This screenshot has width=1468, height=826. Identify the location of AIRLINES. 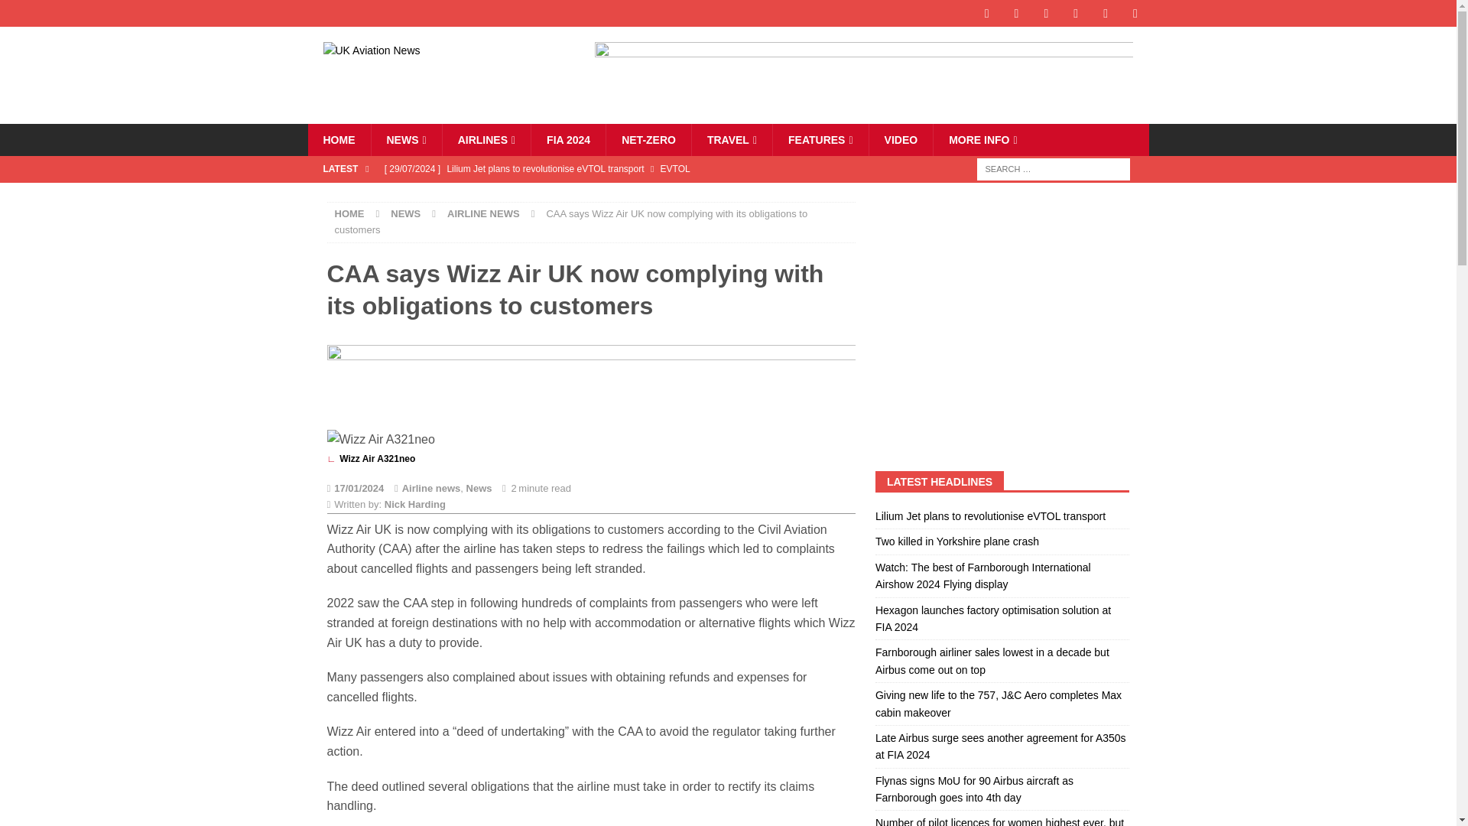
(486, 140).